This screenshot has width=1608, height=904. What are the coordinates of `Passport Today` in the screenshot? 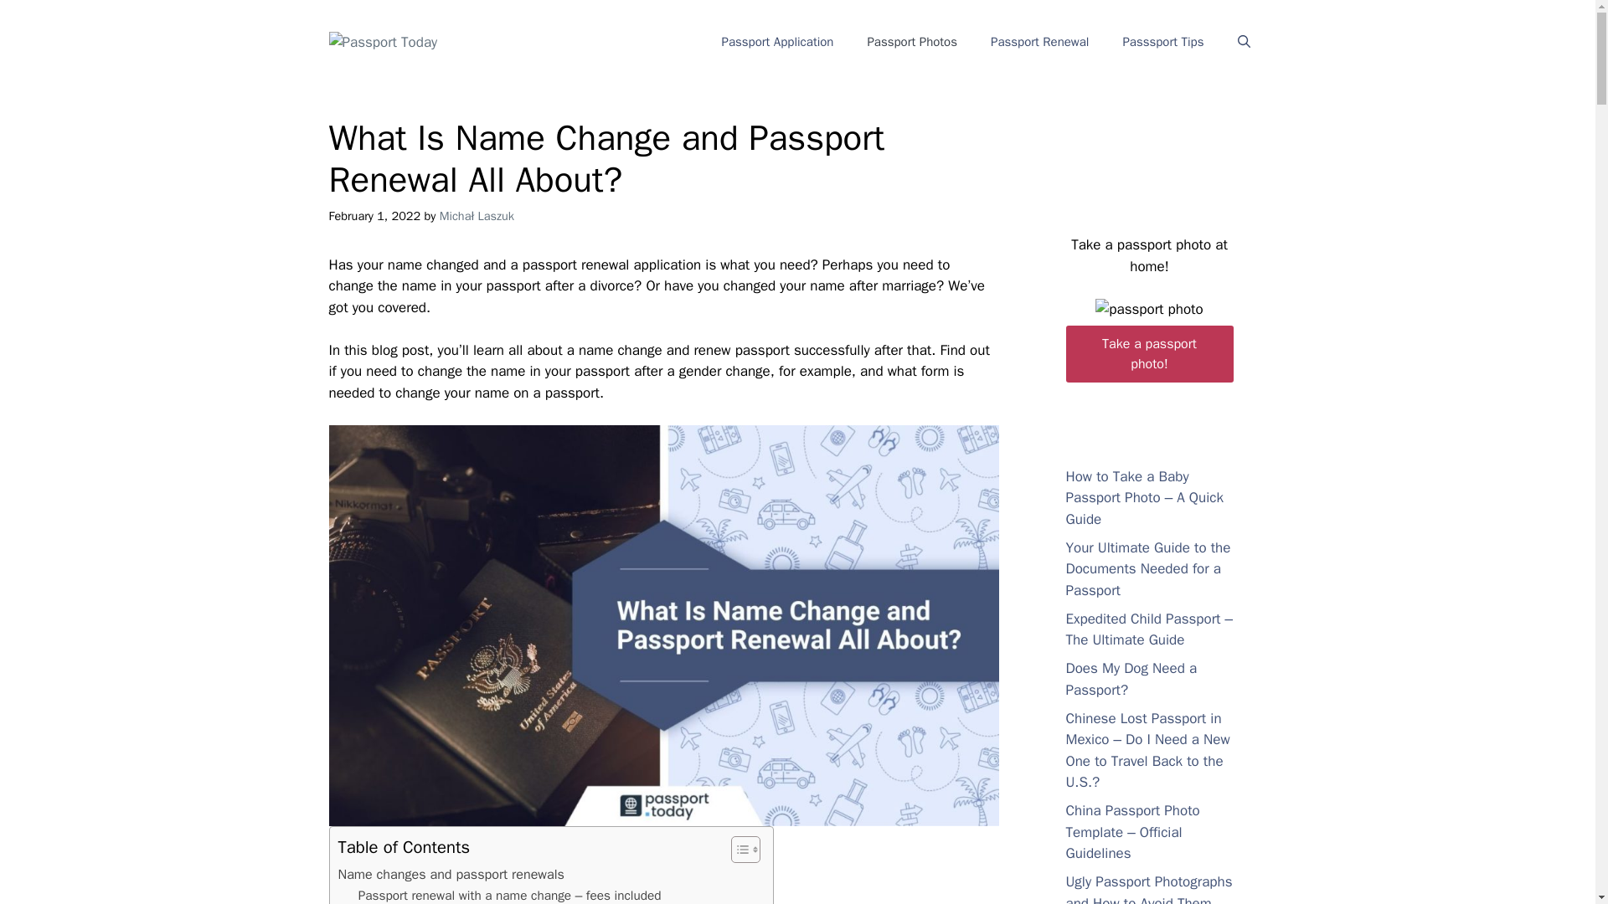 It's located at (382, 42).